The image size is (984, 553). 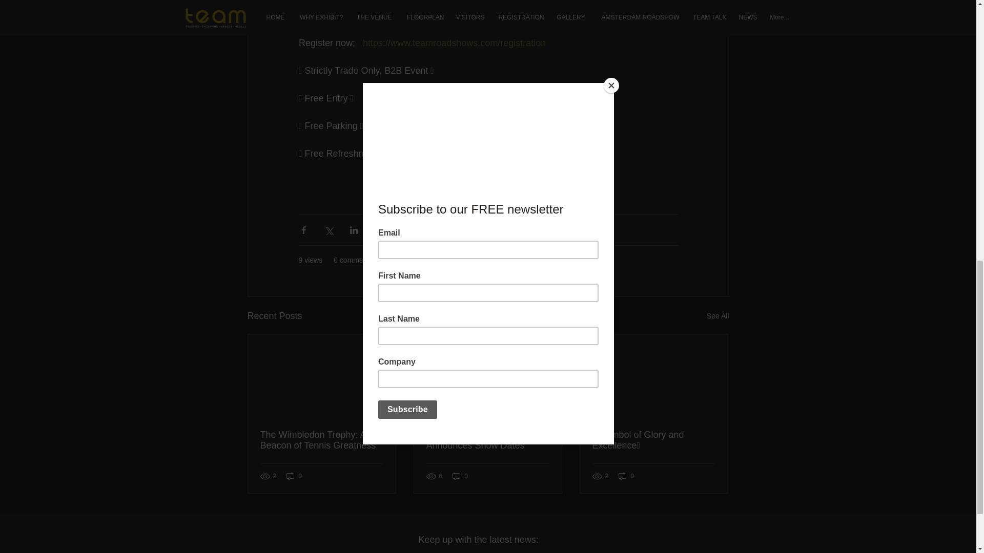 I want to click on See All, so click(x=717, y=315).